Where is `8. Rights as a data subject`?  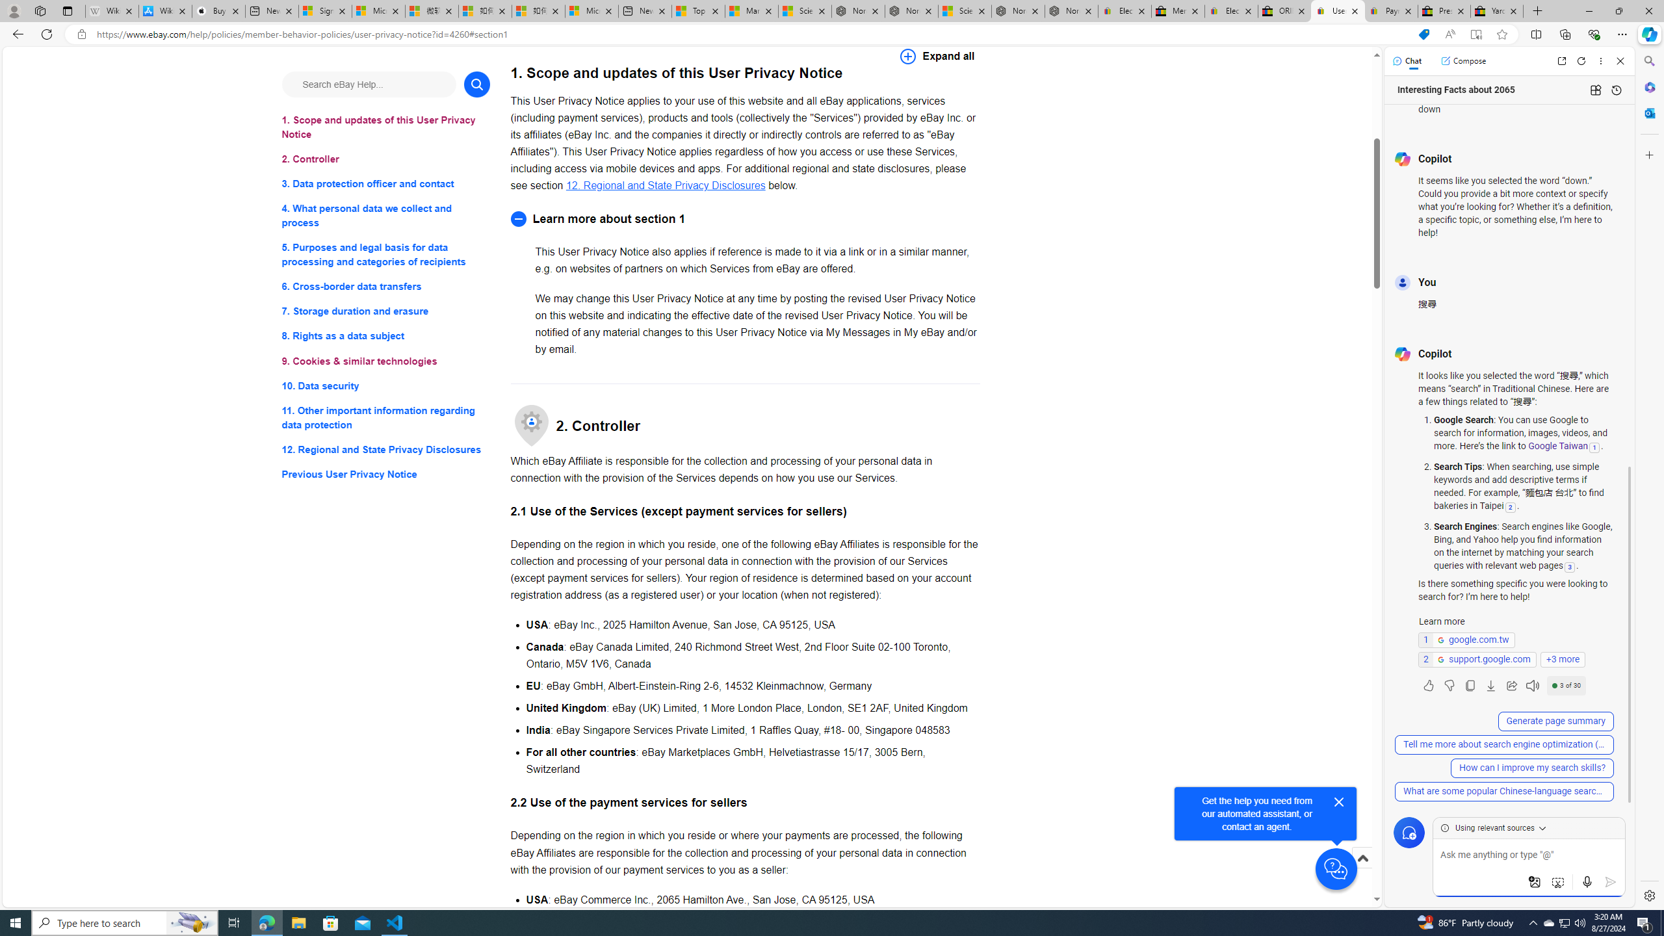 8. Rights as a data subject is located at coordinates (386, 335).